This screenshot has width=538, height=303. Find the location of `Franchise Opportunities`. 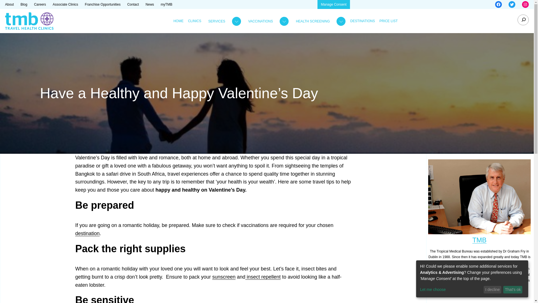

Franchise Opportunities is located at coordinates (103, 4).